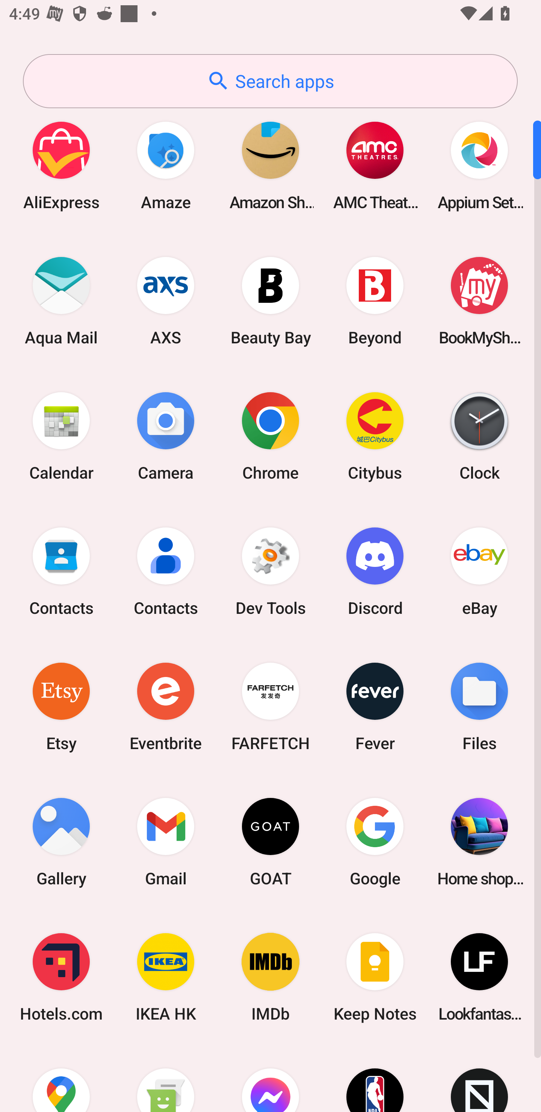 Image resolution: width=541 pixels, height=1112 pixels. Describe the element at coordinates (375, 706) in the screenshot. I see `Fever` at that location.